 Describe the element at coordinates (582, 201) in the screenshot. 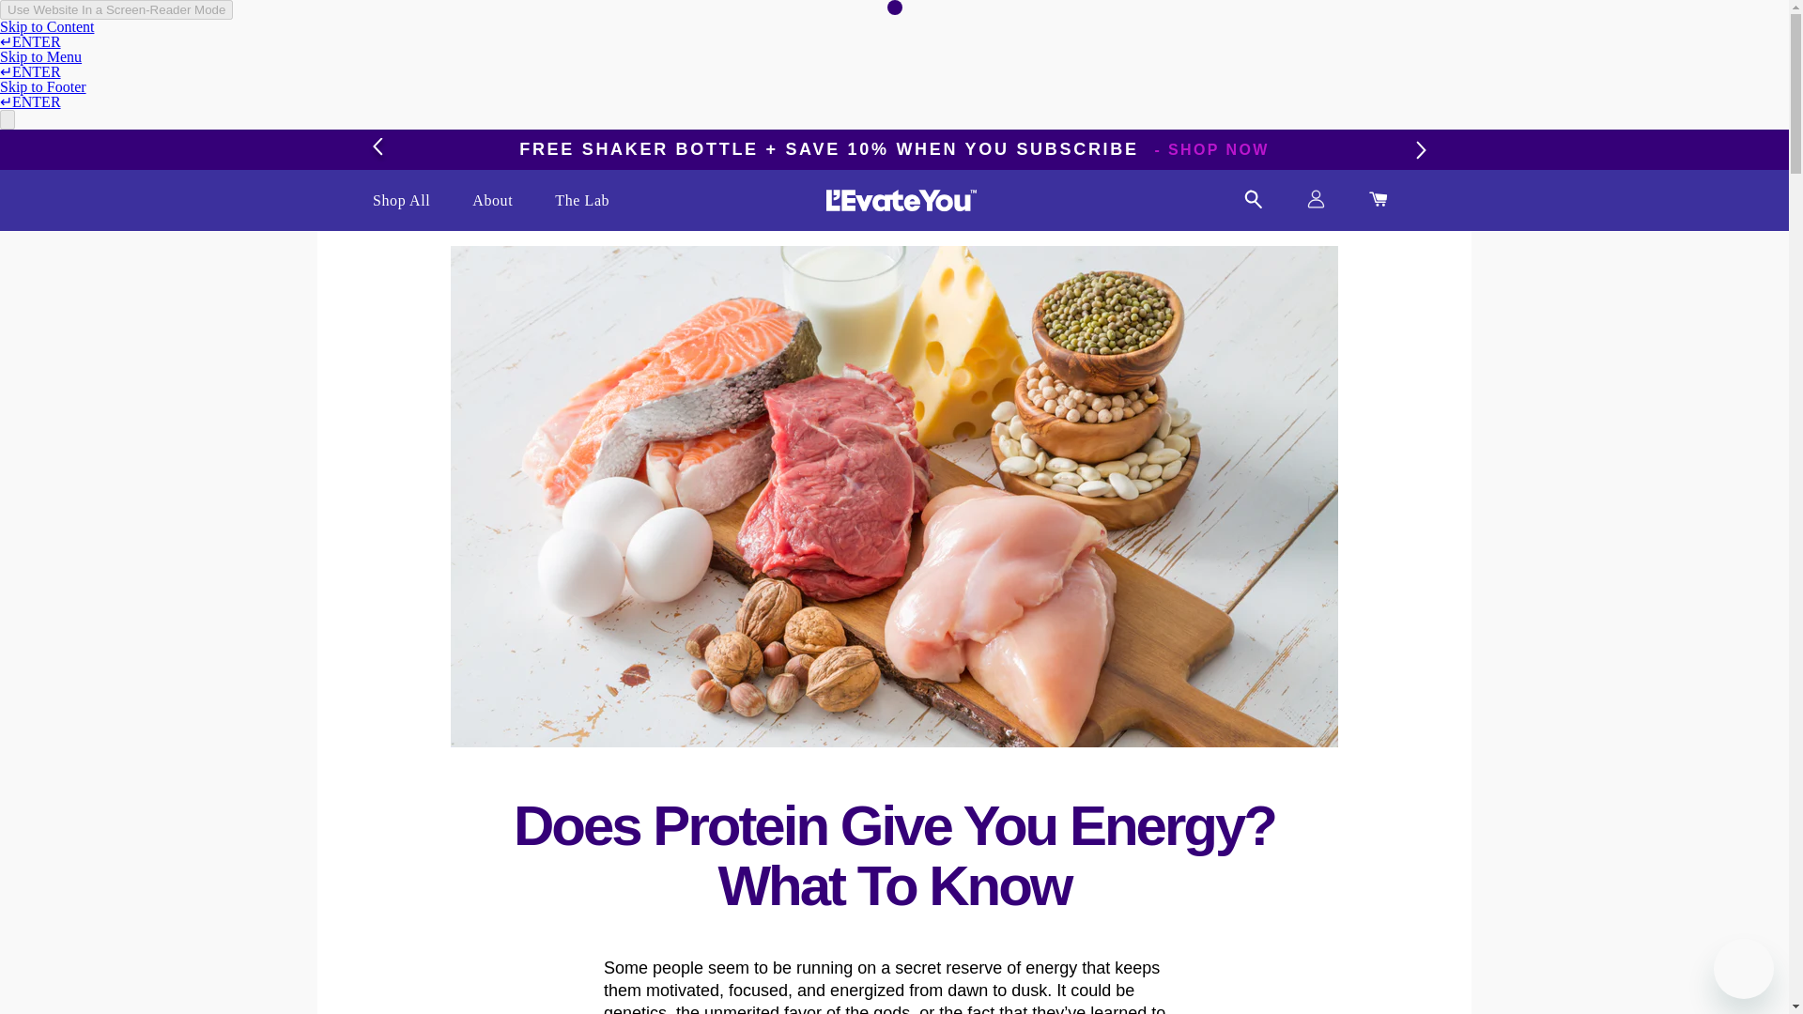

I see `The Lab` at that location.